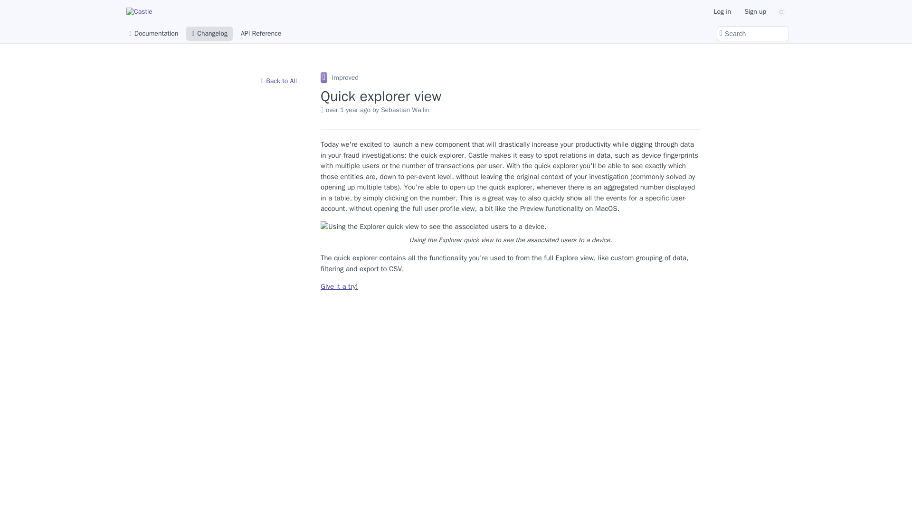 The width and height of the screenshot is (912, 513). Describe the element at coordinates (339, 286) in the screenshot. I see `Give it a try!` at that location.